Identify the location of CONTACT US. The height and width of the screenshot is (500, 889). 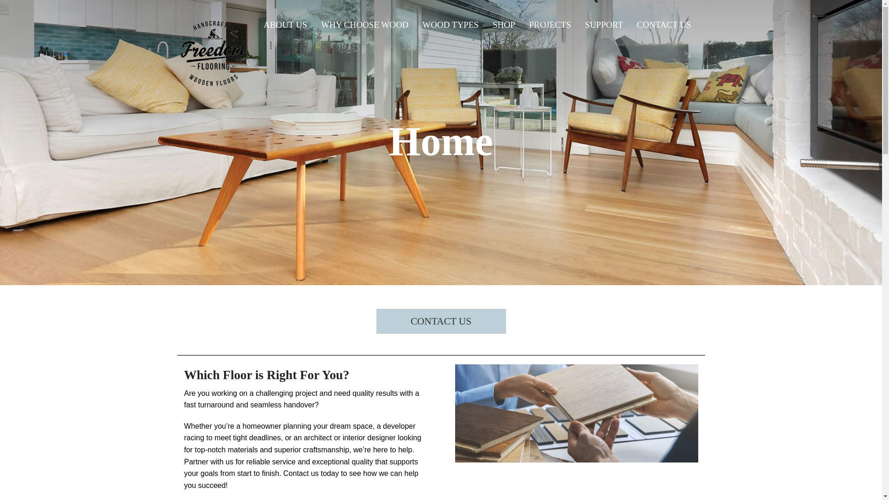
(664, 25).